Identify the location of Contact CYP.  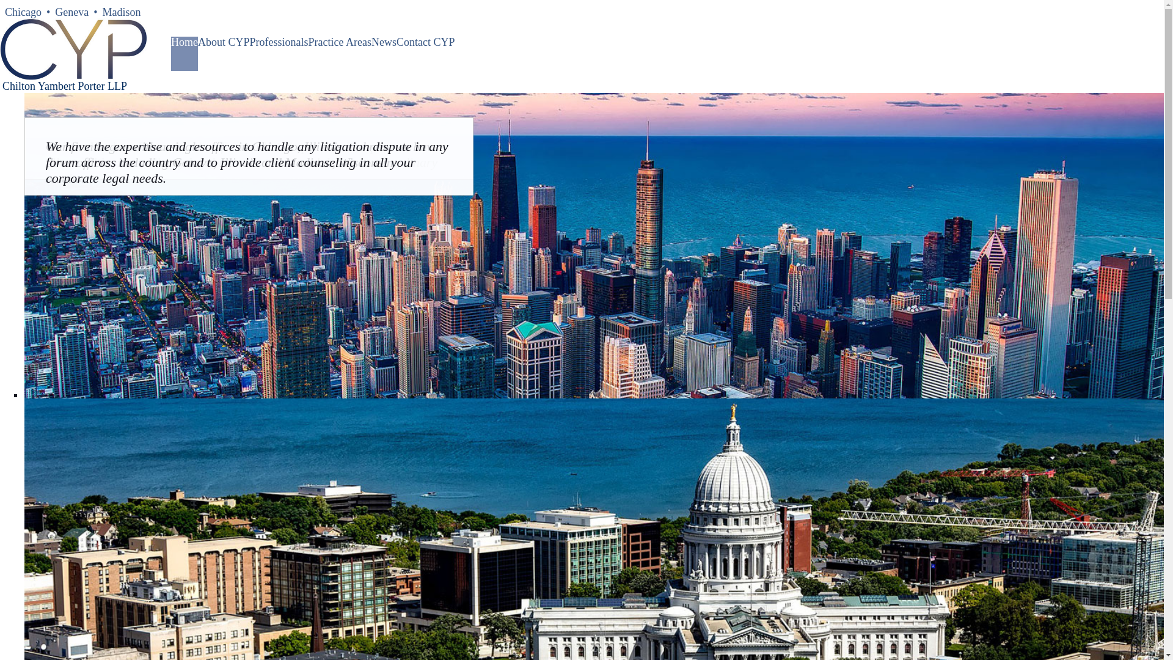
(425, 54).